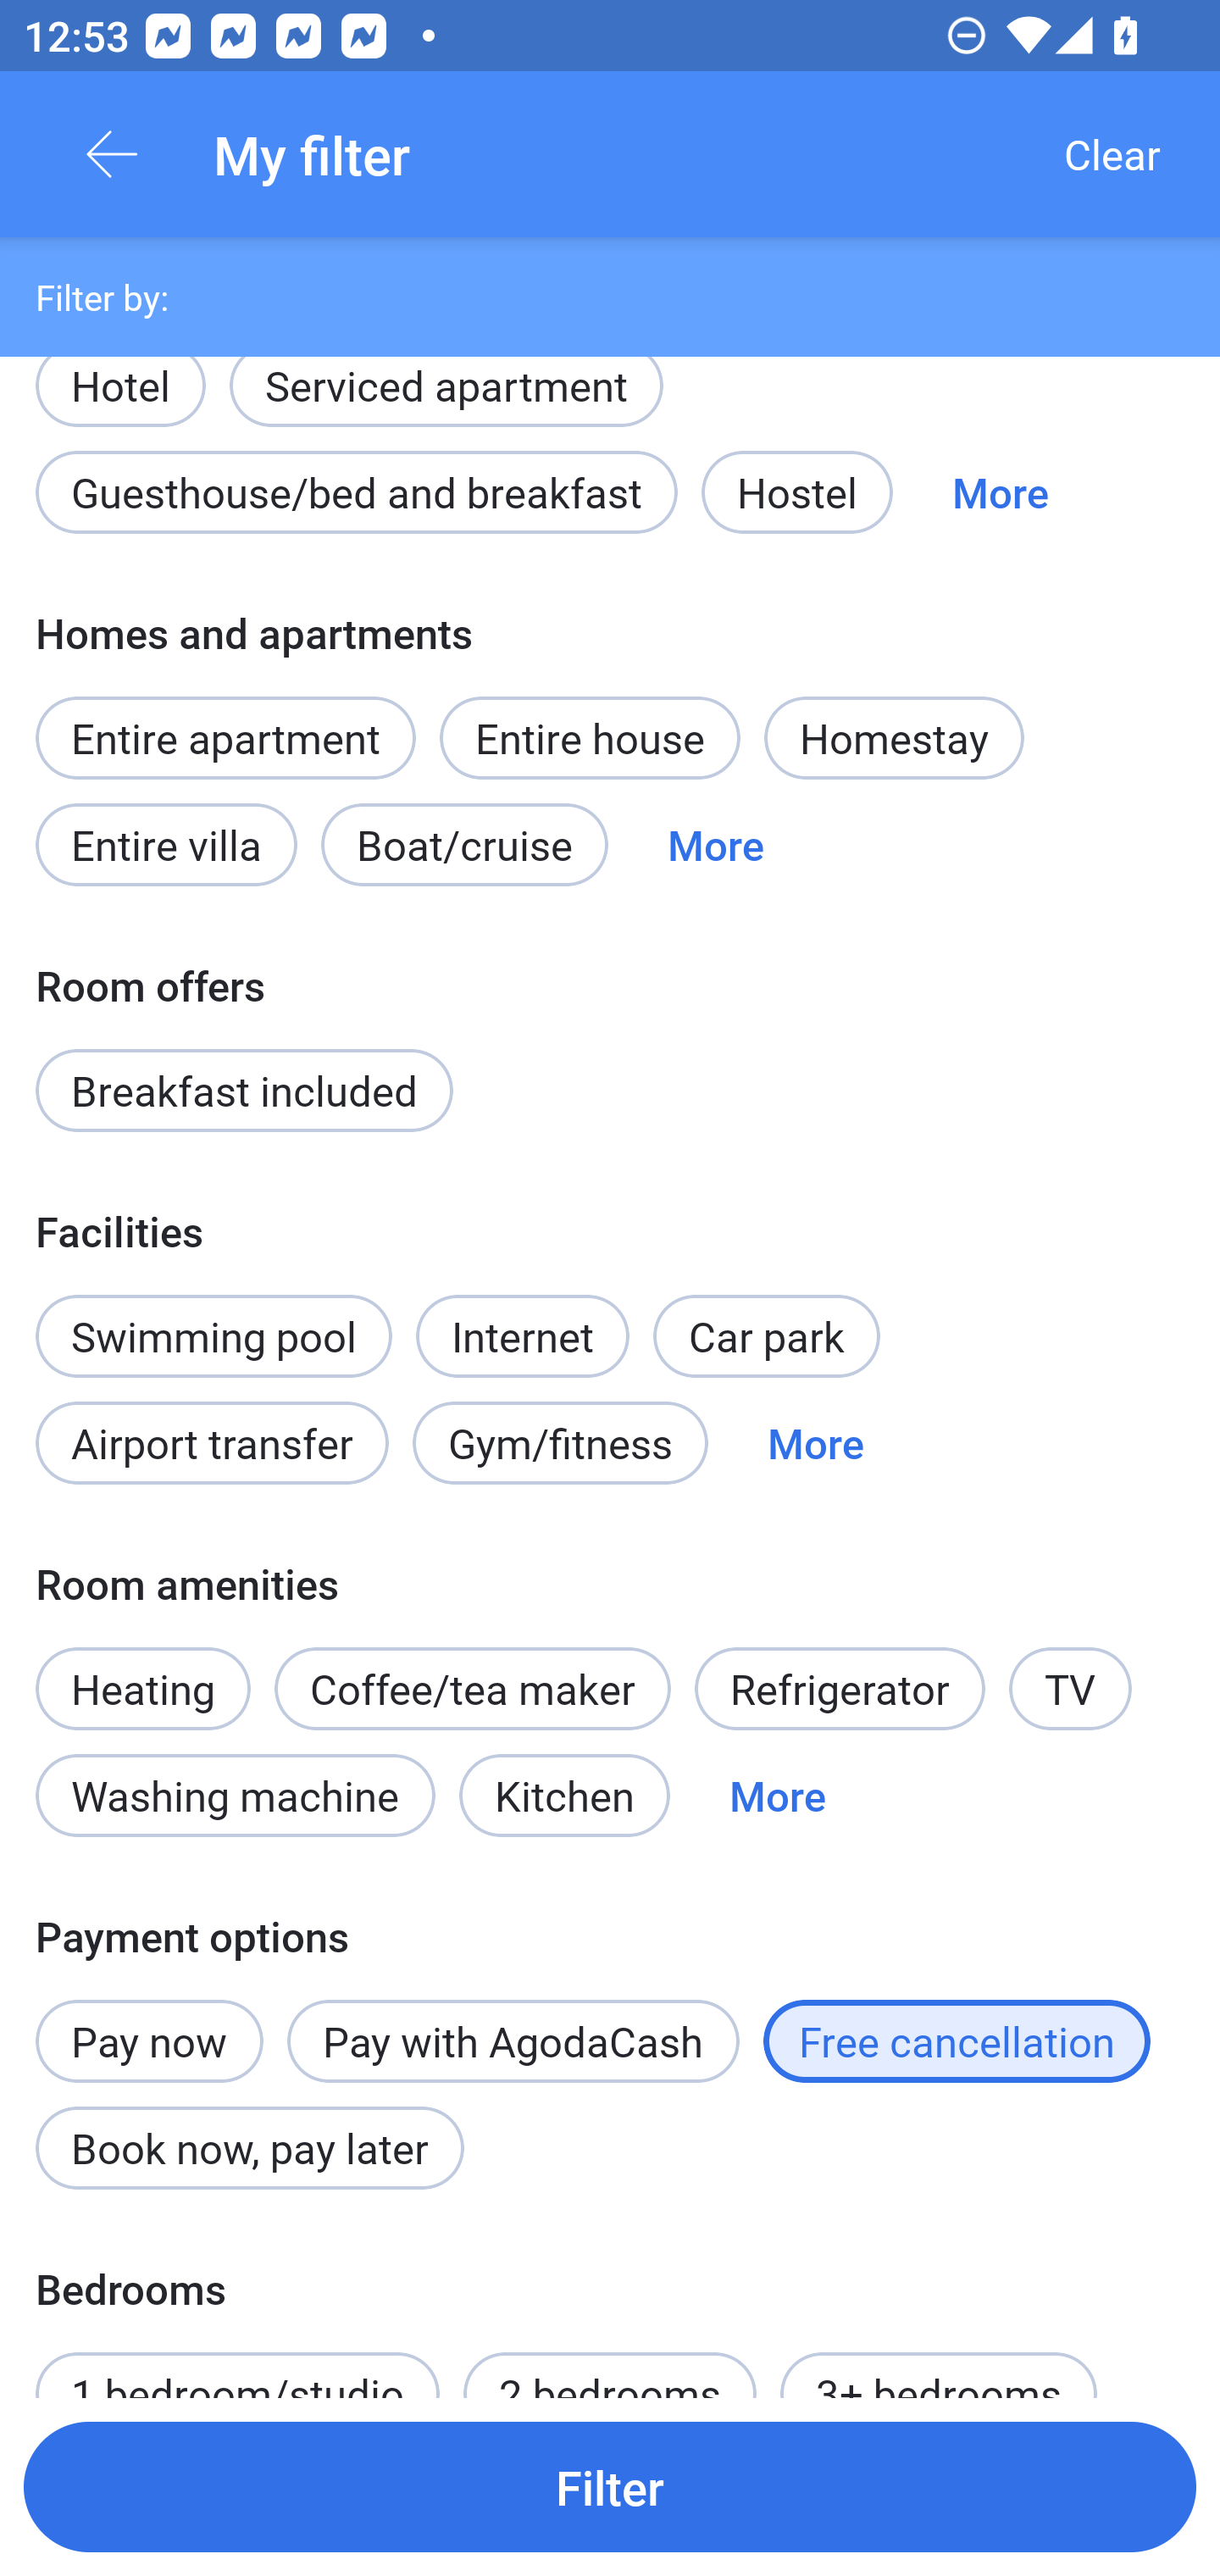  What do you see at coordinates (560, 1444) in the screenshot?
I see `Gym/fitness` at bounding box center [560, 1444].